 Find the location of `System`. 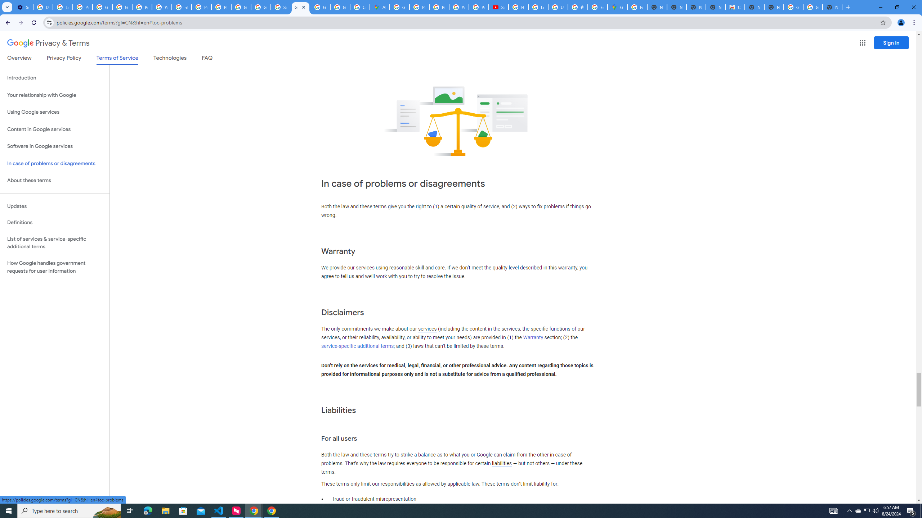

System is located at coordinates (4, 4).